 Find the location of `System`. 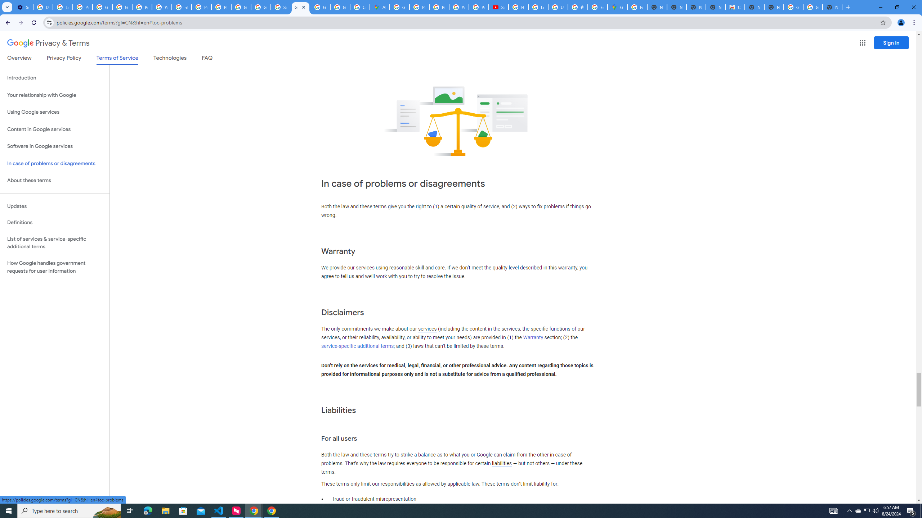

System is located at coordinates (4, 4).